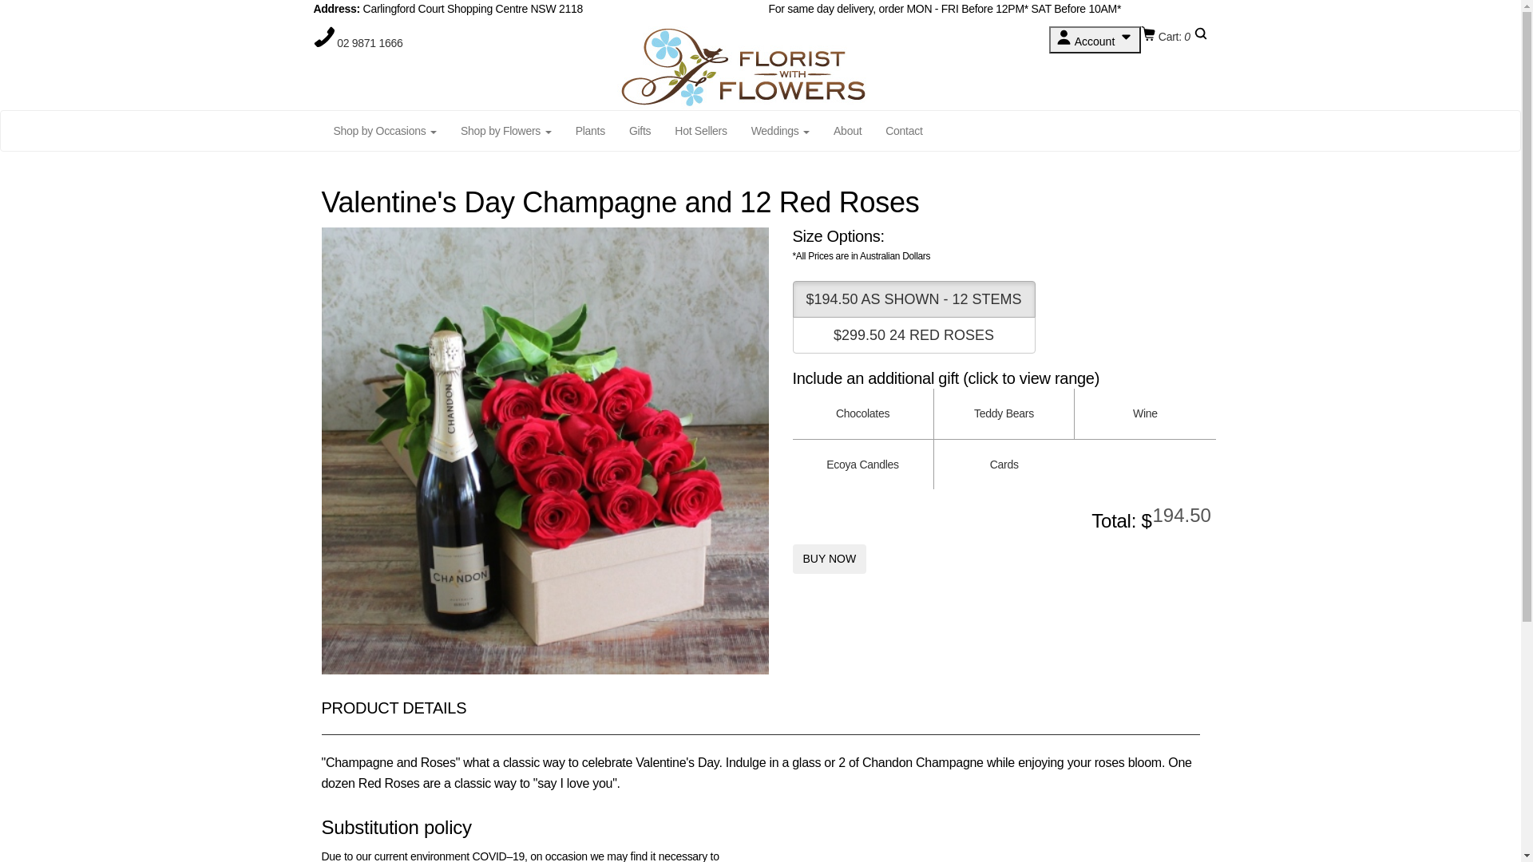  What do you see at coordinates (1145, 413) in the screenshot?
I see `Wine` at bounding box center [1145, 413].